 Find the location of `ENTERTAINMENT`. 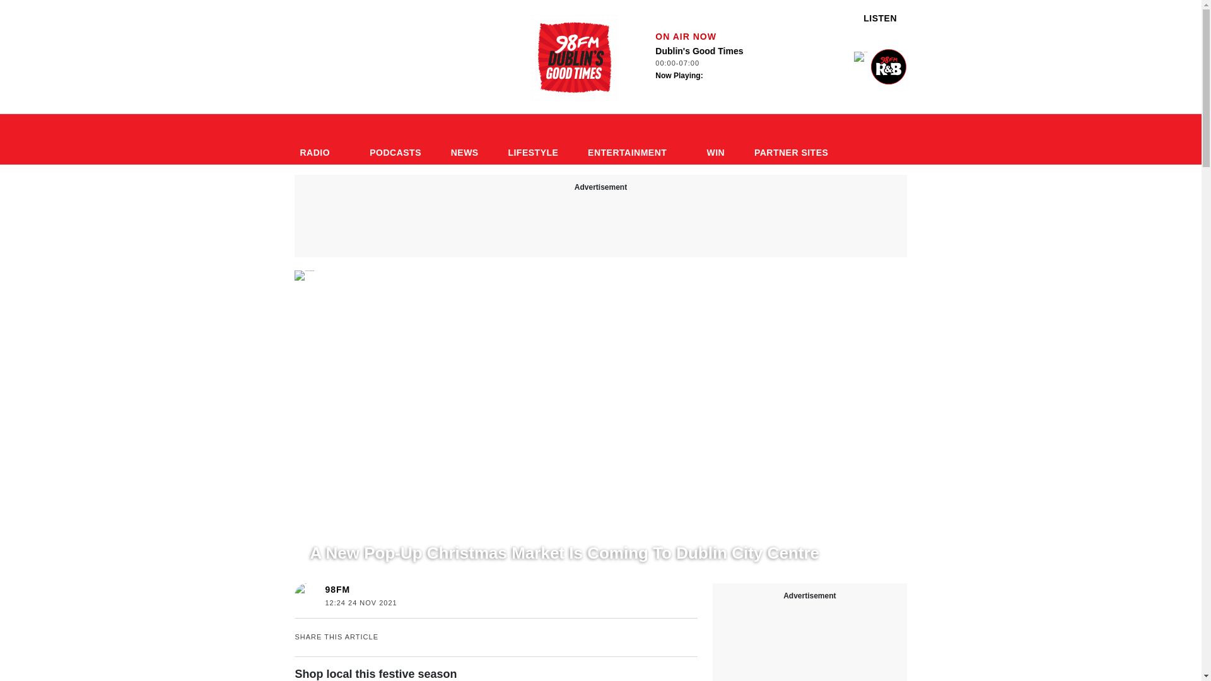

ENTERTAINMENT is located at coordinates (632, 139).